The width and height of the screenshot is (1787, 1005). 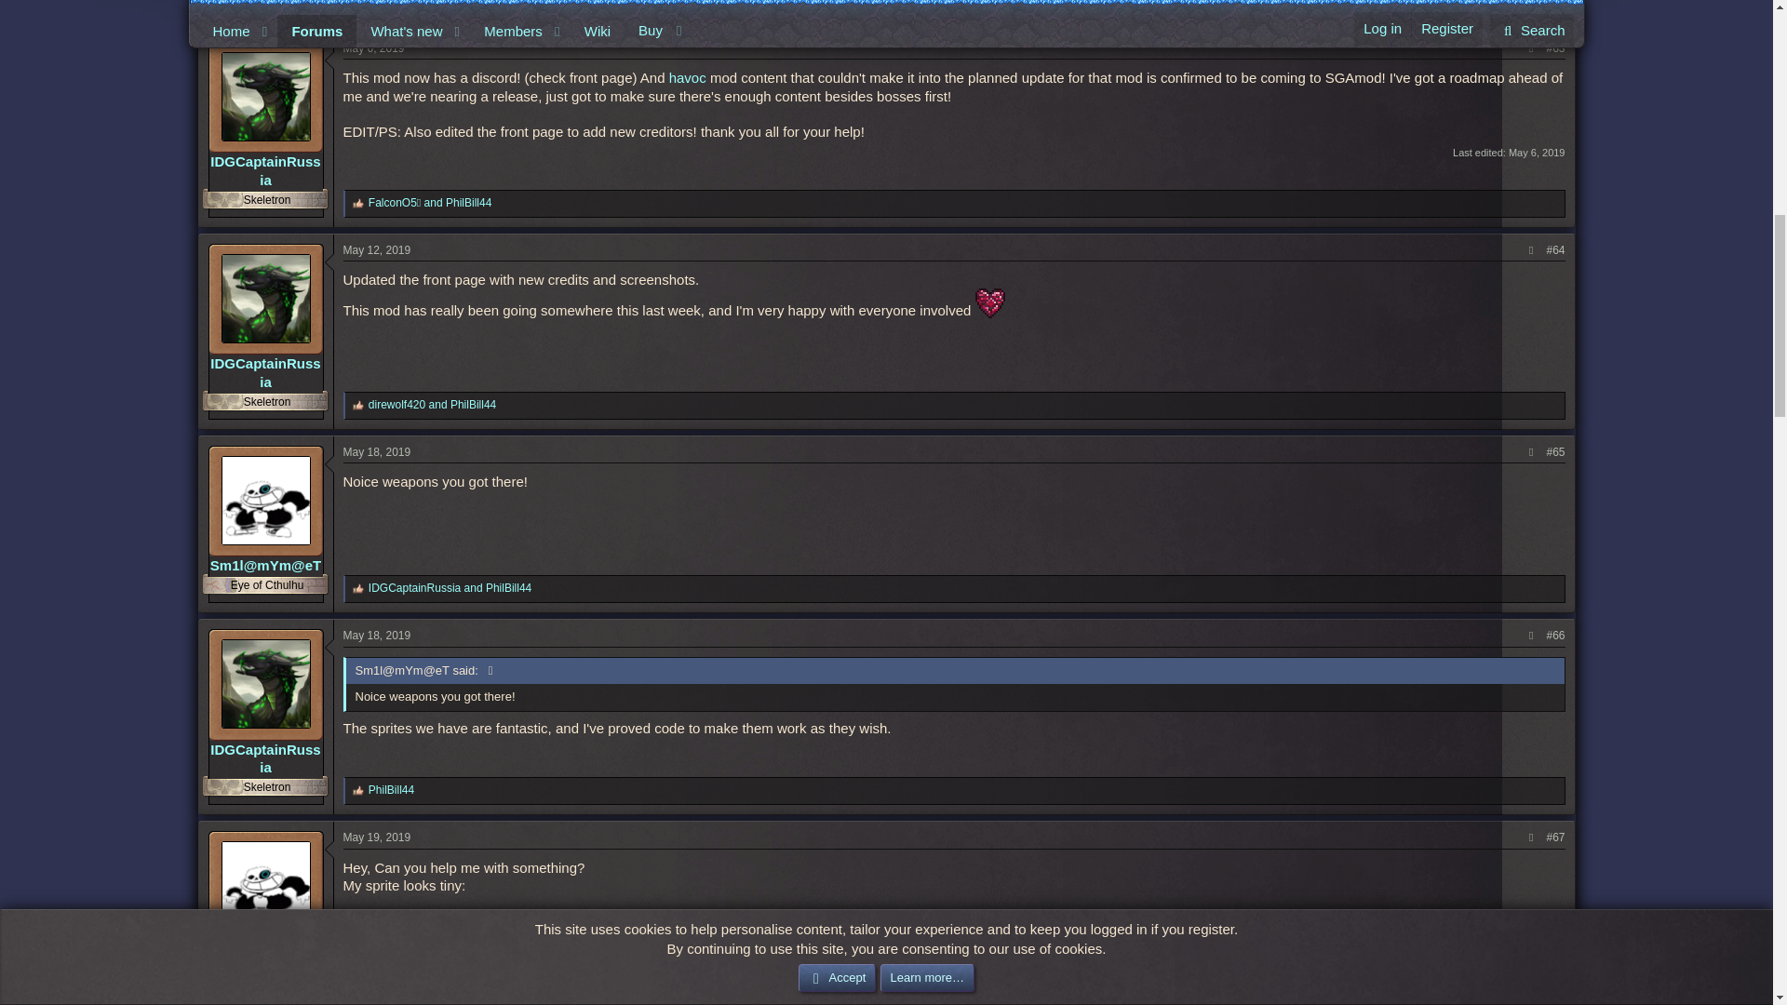 What do you see at coordinates (372, 48) in the screenshot?
I see `May 6, 2019 at 3:47 AM` at bounding box center [372, 48].